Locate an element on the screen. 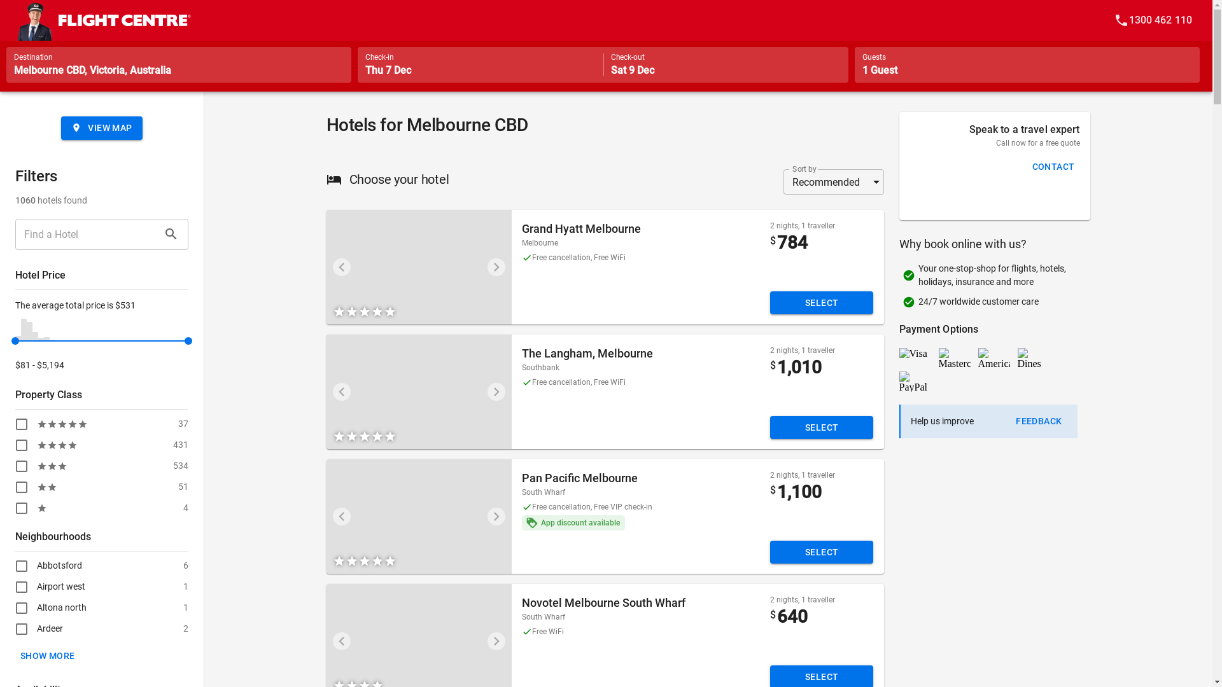  Hotel count: 4 is located at coordinates (59, 341).